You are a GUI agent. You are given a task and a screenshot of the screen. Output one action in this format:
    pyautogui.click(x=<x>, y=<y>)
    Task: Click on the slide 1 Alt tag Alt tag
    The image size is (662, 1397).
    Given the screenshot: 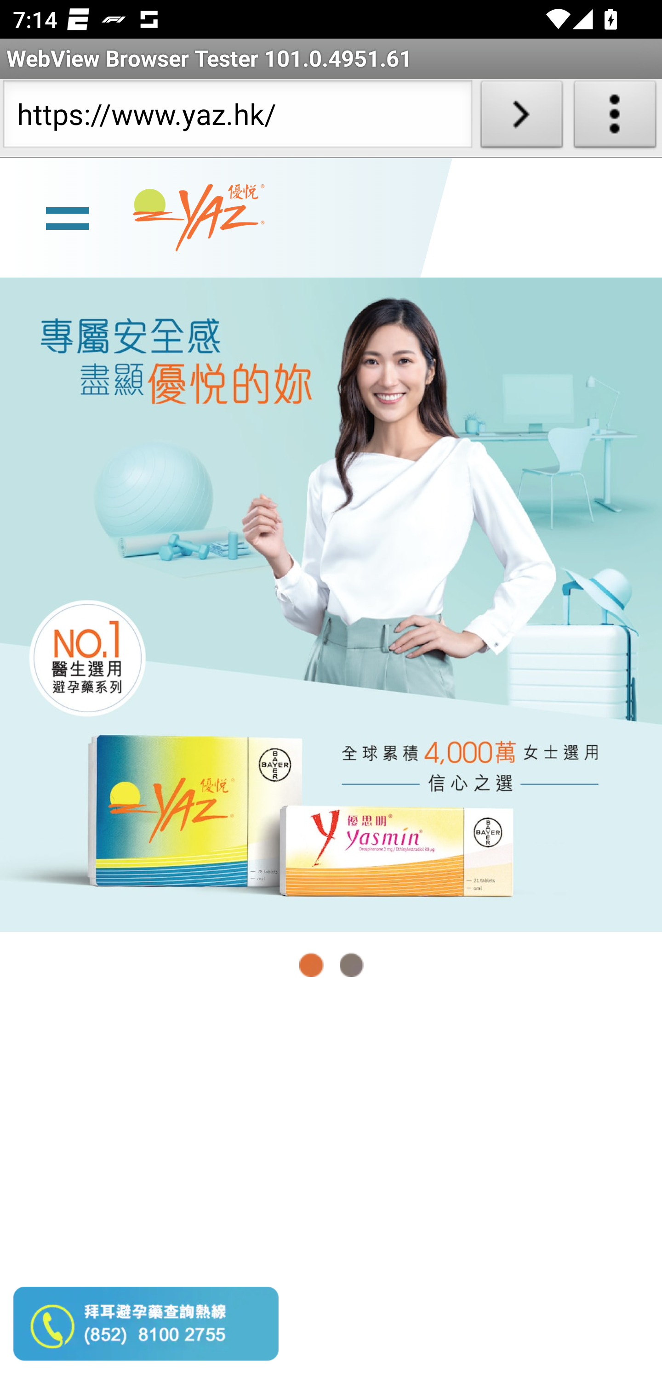 What is the action you would take?
    pyautogui.click(x=331, y=604)
    